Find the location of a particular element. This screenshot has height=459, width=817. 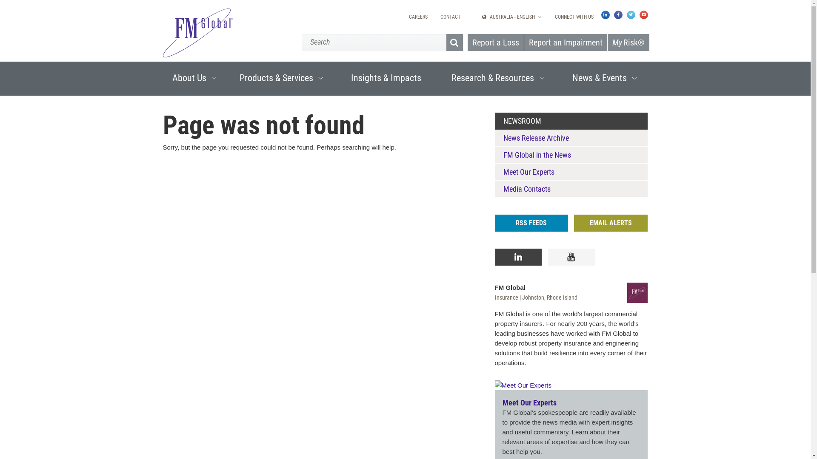

CAREERS is located at coordinates (418, 17).